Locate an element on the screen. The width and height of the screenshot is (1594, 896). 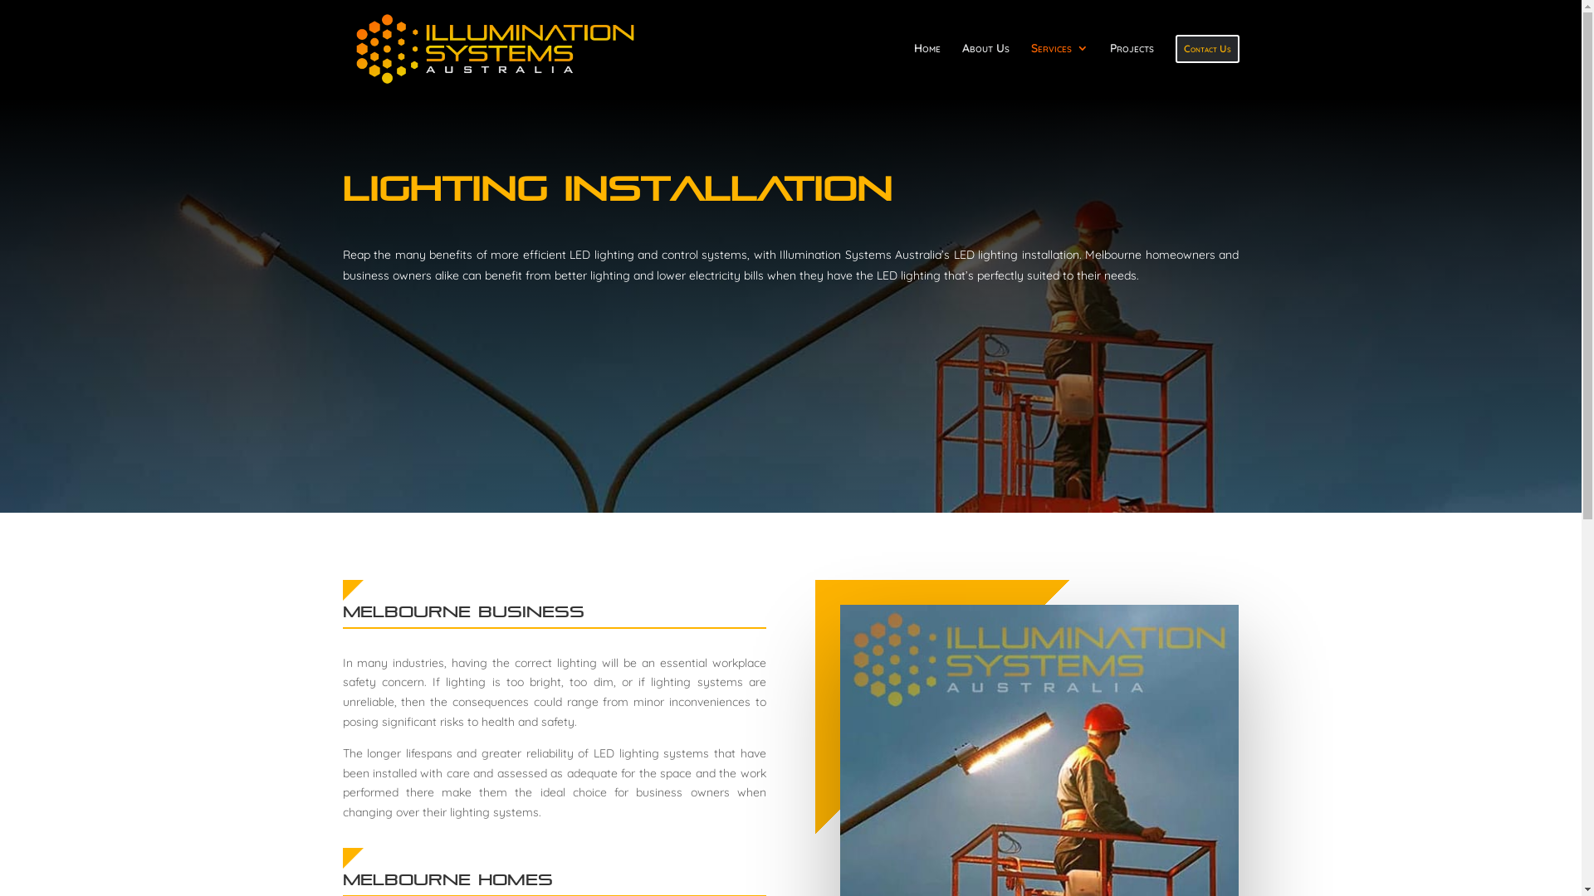
electrician_04 is located at coordinates (352, 858).